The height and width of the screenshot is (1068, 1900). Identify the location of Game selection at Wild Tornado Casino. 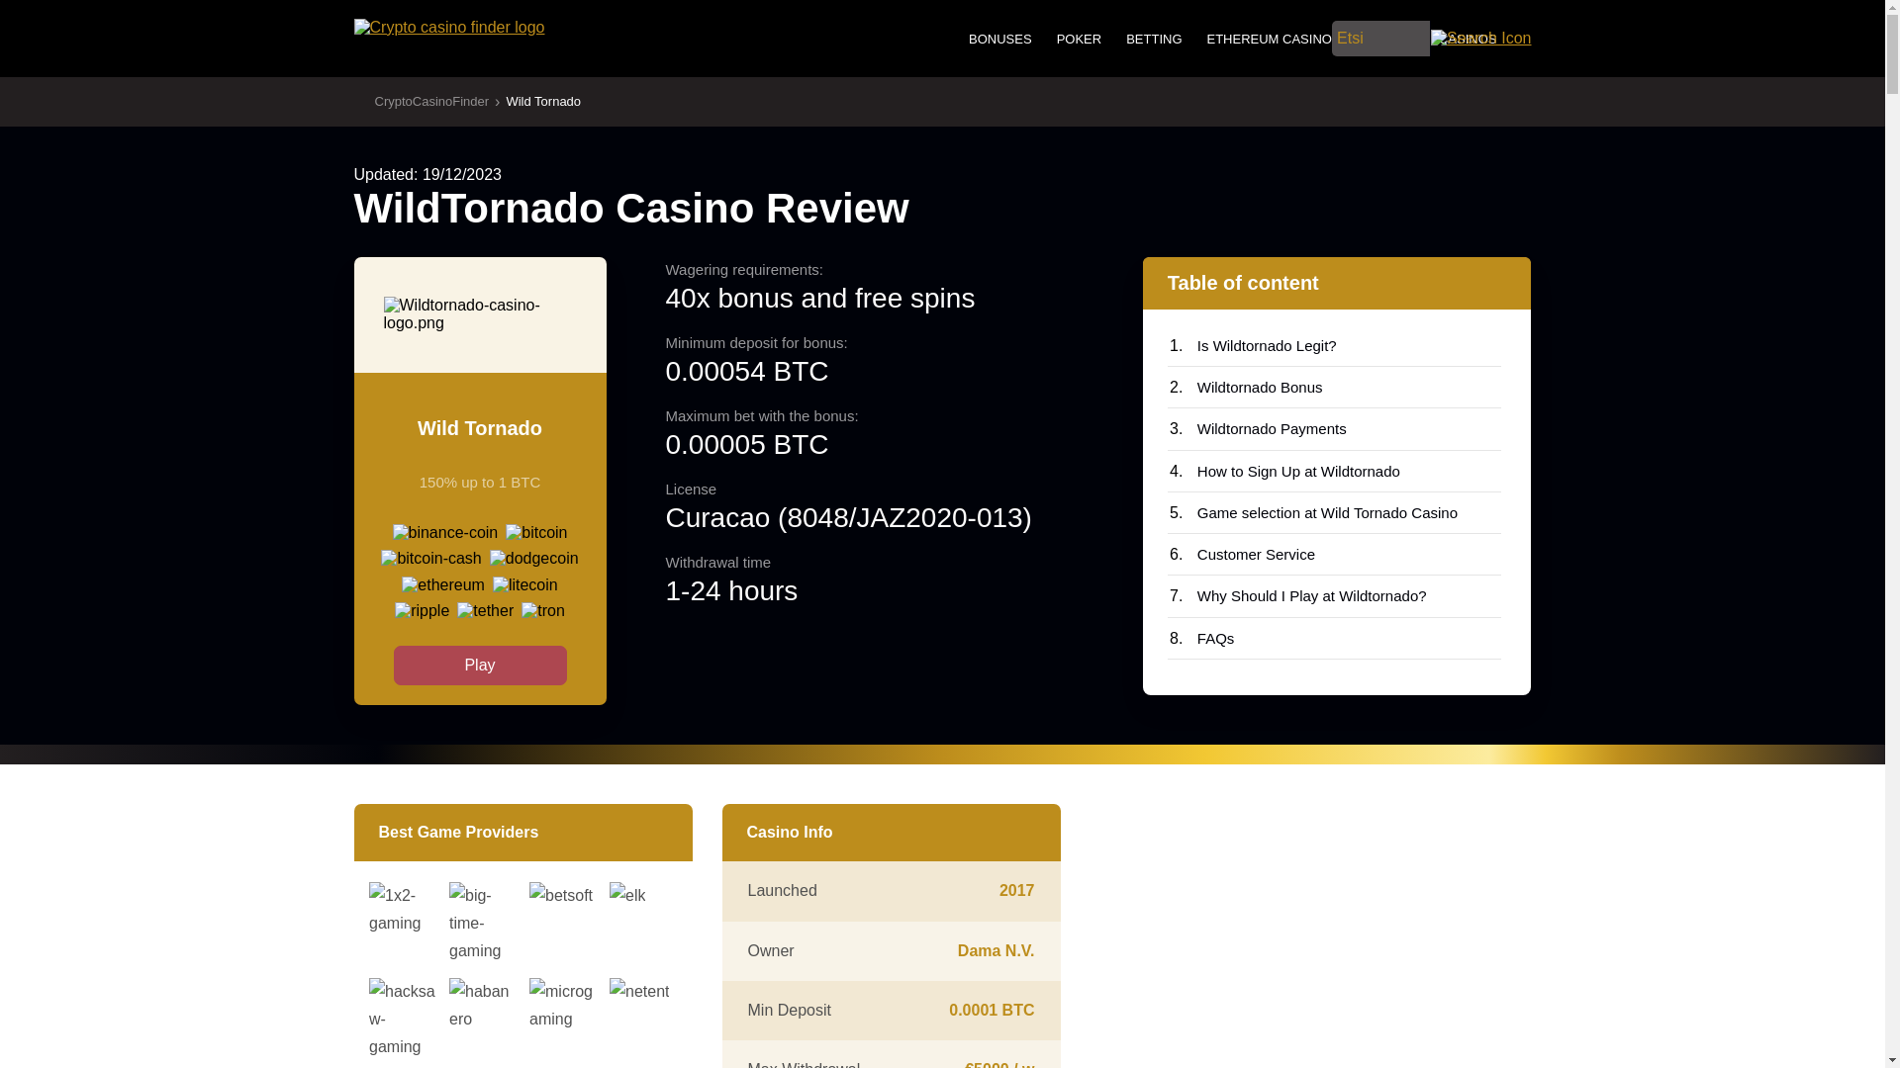
(1335, 512).